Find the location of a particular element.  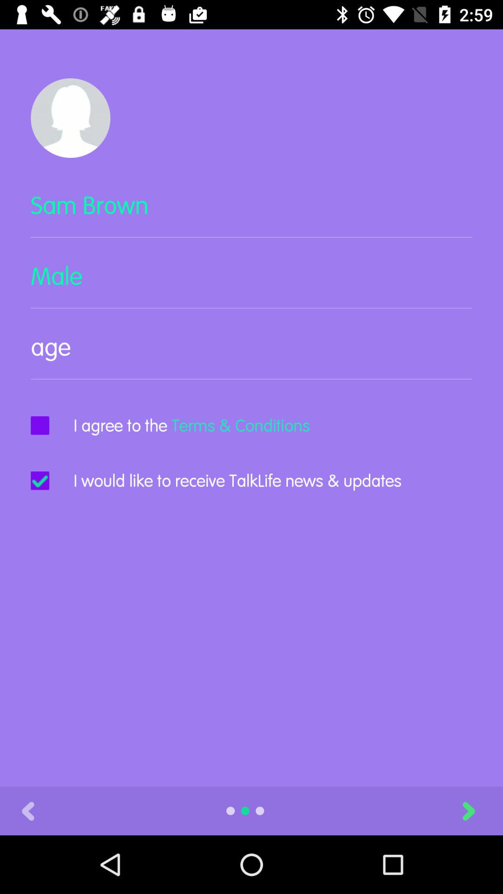

open icon below the sam brown item is located at coordinates (251, 284).